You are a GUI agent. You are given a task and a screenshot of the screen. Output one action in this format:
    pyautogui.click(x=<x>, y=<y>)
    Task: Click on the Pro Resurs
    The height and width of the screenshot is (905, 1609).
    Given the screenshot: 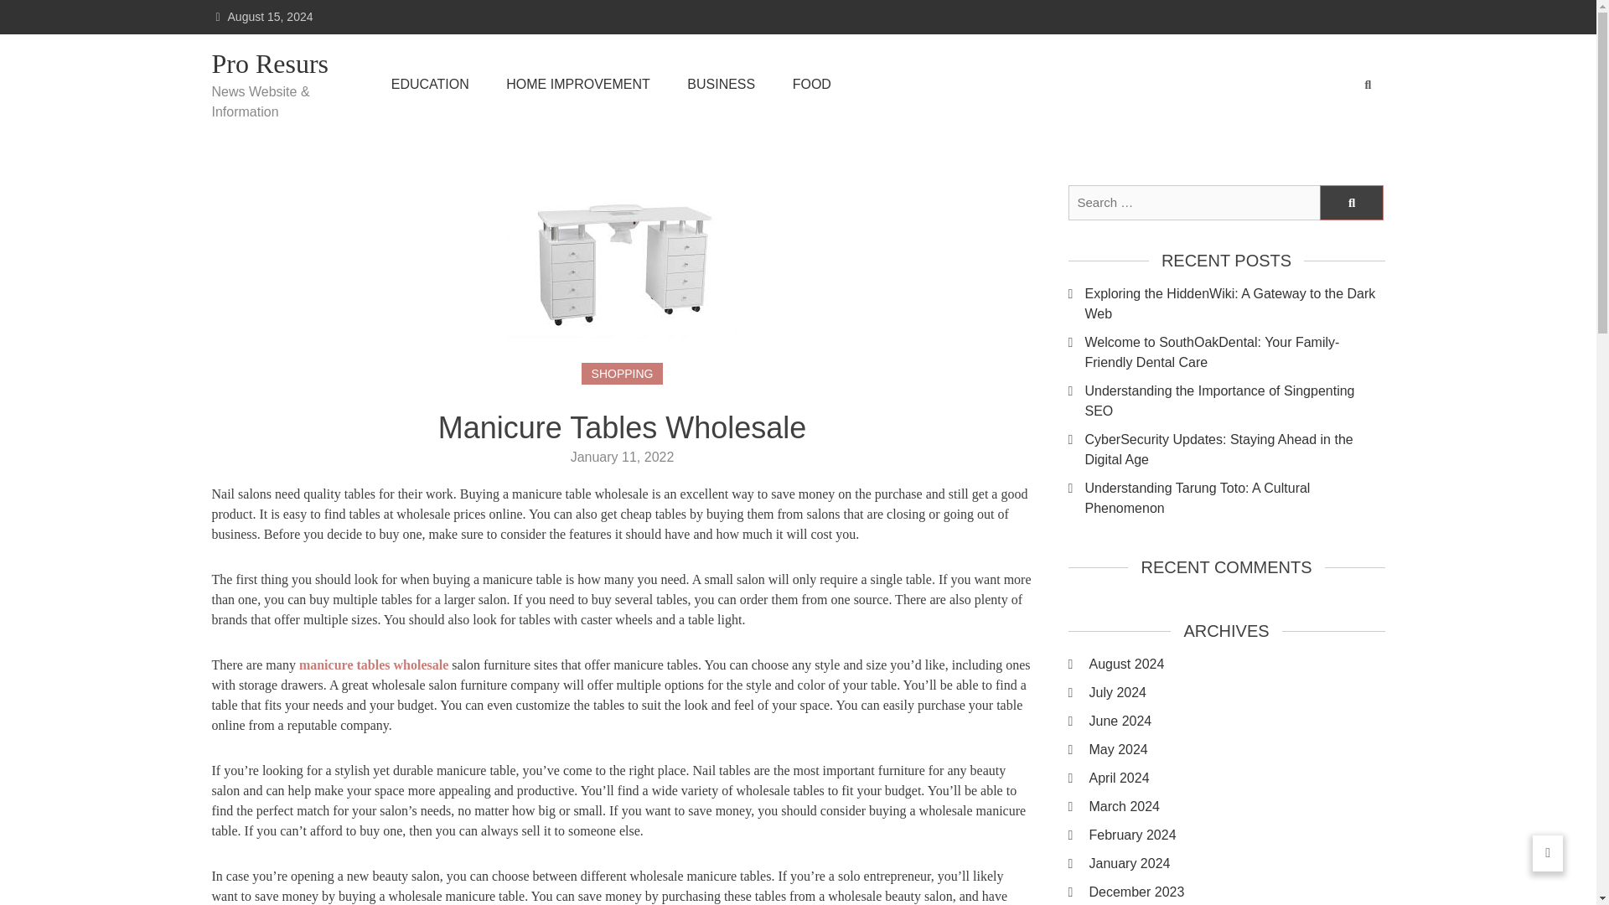 What is the action you would take?
    pyautogui.click(x=280, y=65)
    